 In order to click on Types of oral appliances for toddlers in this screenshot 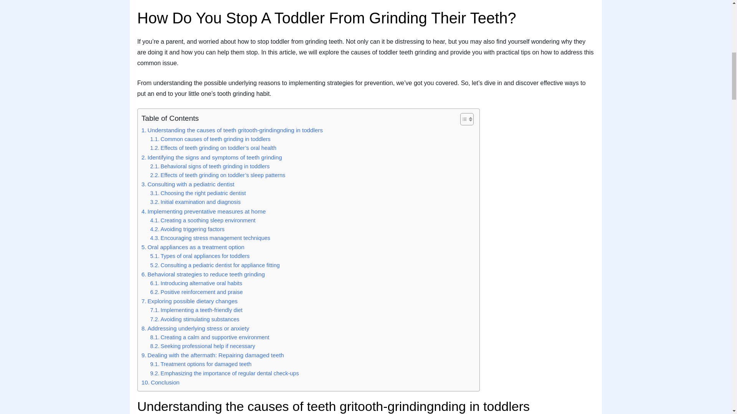, I will do `click(200, 256)`.